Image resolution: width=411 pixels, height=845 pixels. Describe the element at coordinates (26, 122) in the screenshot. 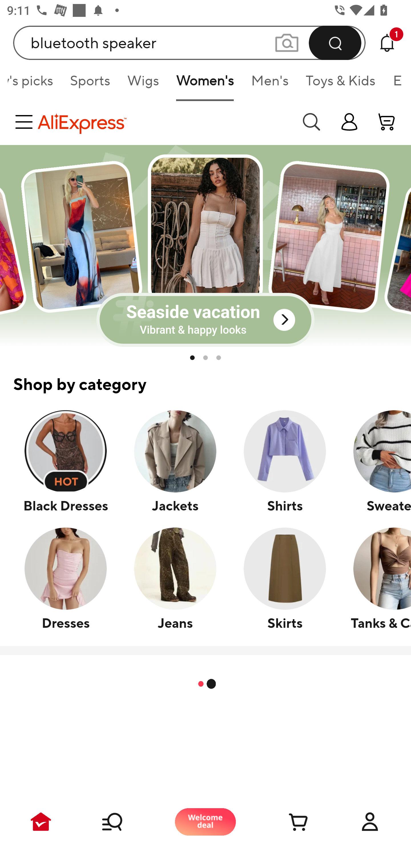

I see `category` at that location.